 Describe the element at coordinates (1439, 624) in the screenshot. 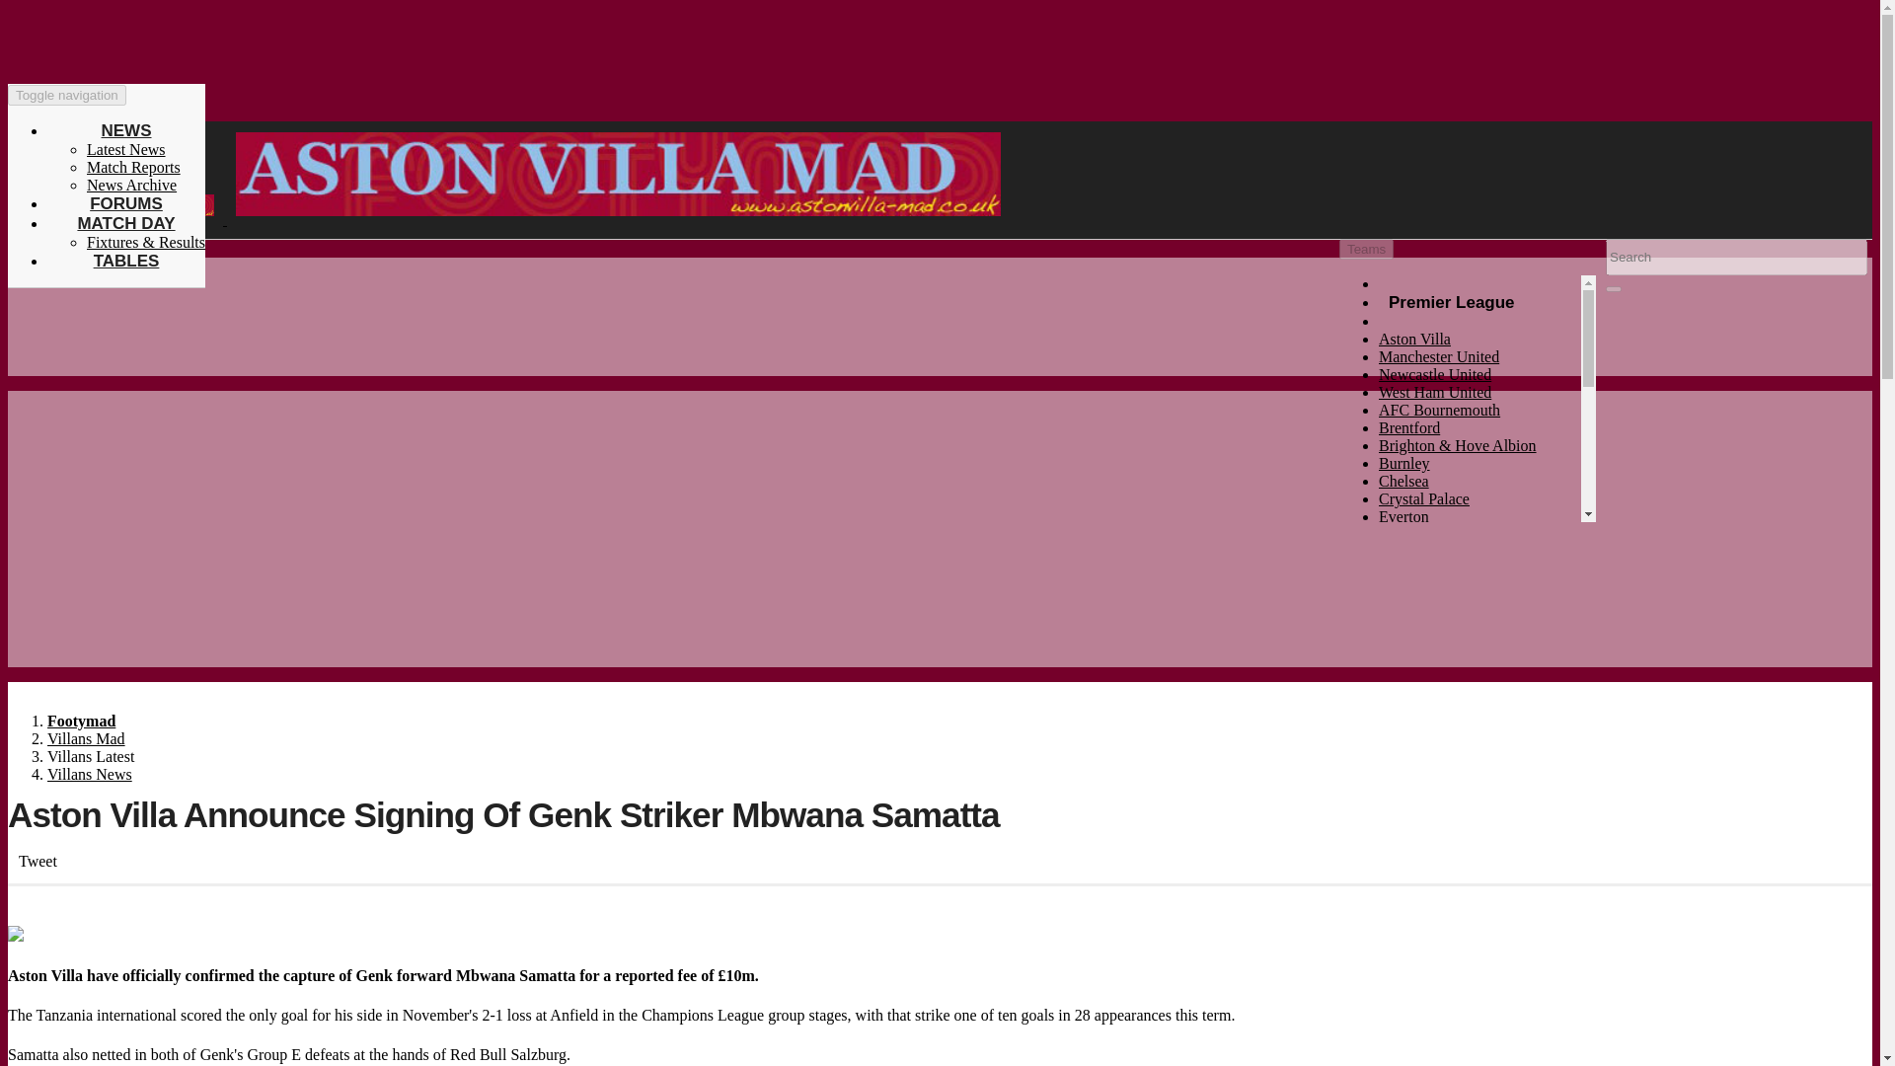

I see `Tottenham Hotspur` at that location.